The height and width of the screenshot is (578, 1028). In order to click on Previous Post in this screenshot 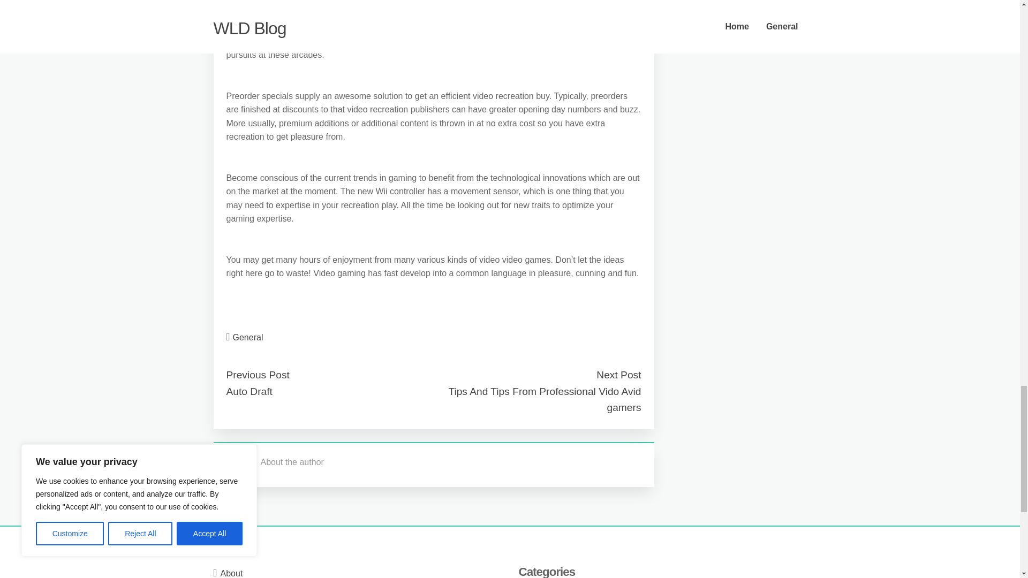, I will do `click(257, 375)`.